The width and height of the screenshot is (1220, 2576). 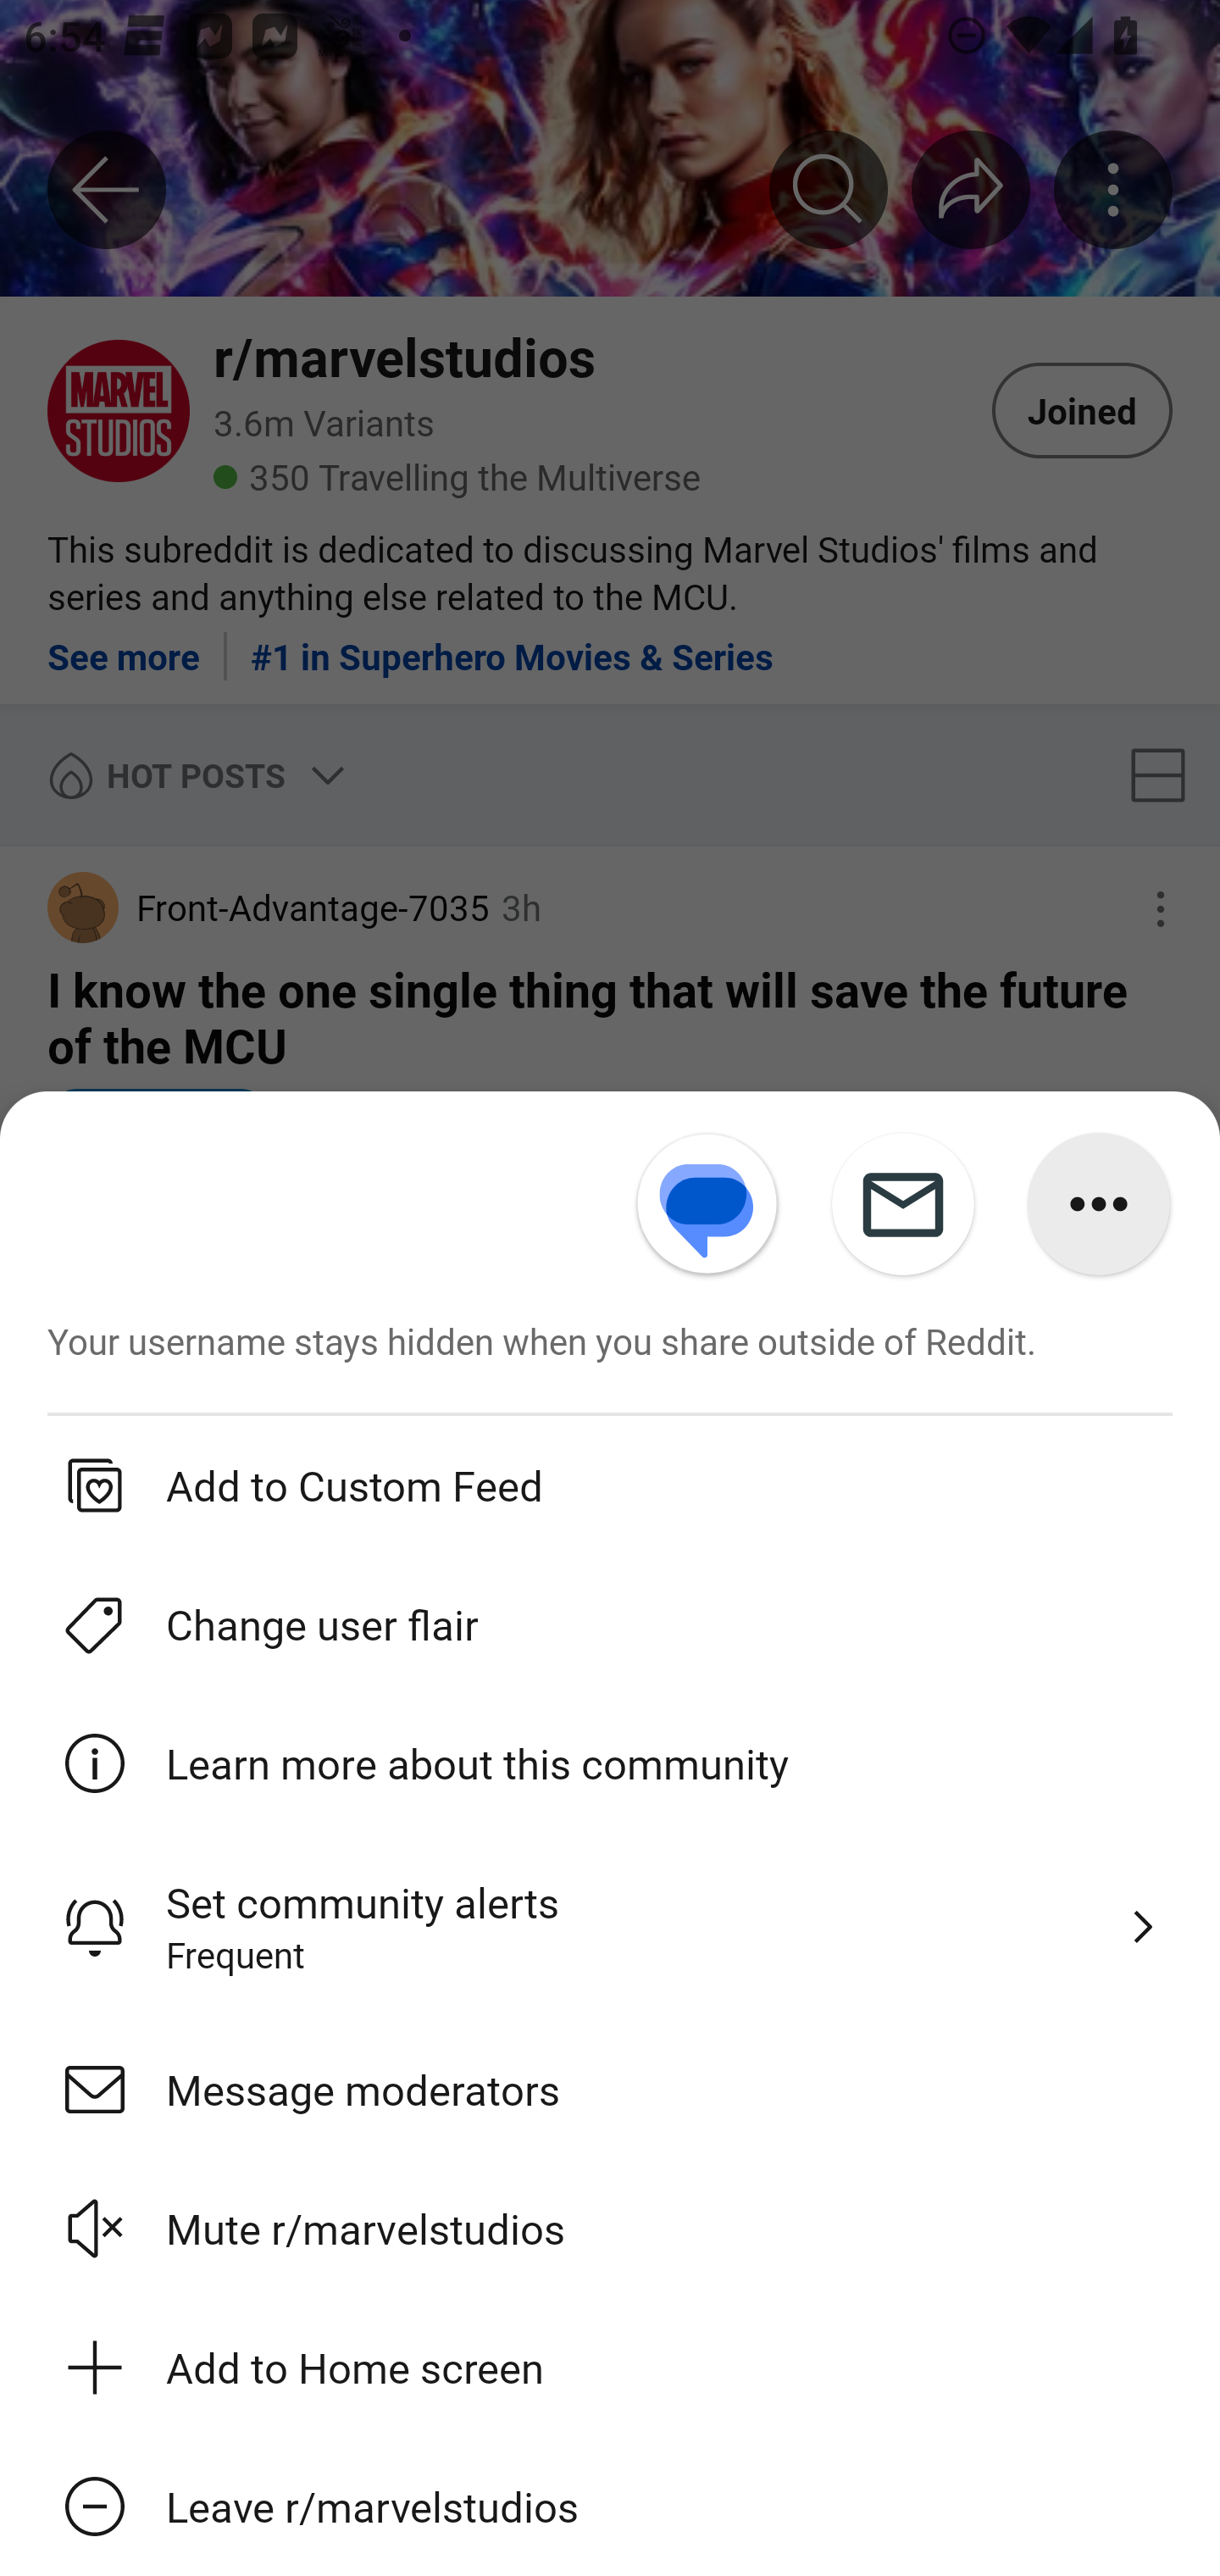 What do you see at coordinates (902, 1204) in the screenshot?
I see `Email` at bounding box center [902, 1204].